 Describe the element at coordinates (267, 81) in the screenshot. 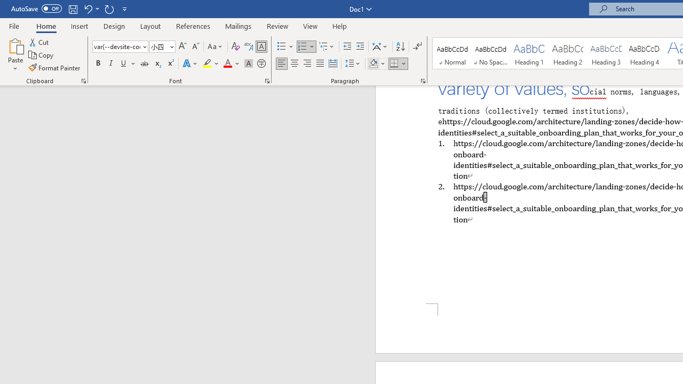

I see `Font...` at that location.